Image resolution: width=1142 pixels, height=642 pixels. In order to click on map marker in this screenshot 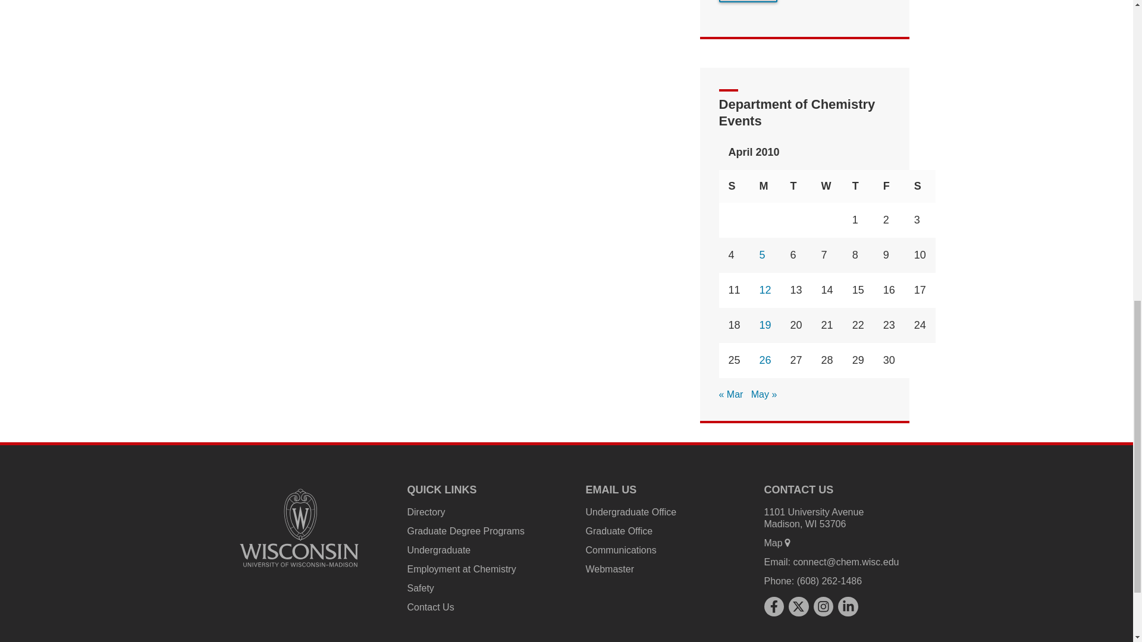, I will do `click(788, 543)`.